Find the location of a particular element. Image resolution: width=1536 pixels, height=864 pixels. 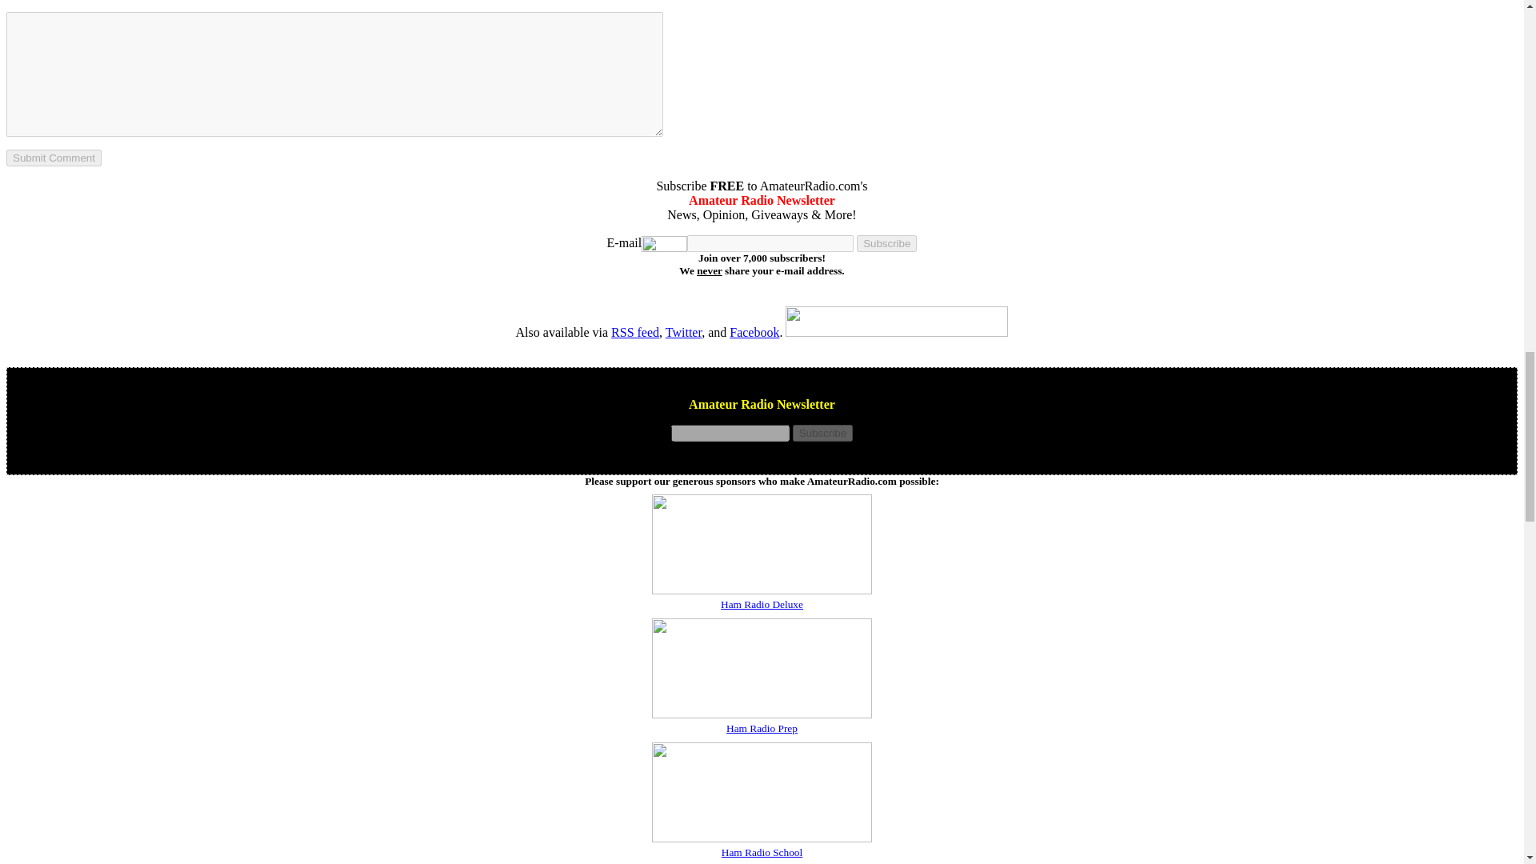

Facebook is located at coordinates (754, 333).